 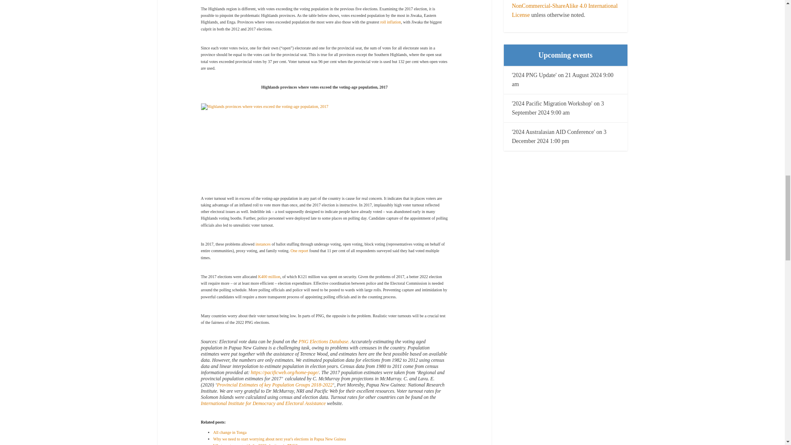 What do you see at coordinates (263, 244) in the screenshot?
I see `instances` at bounding box center [263, 244].